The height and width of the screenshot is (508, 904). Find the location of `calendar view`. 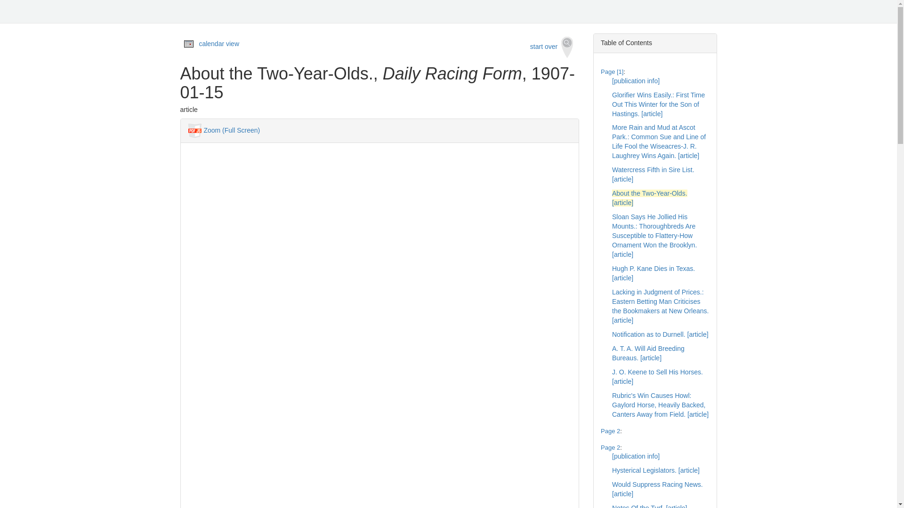

calendar view is located at coordinates (219, 44).